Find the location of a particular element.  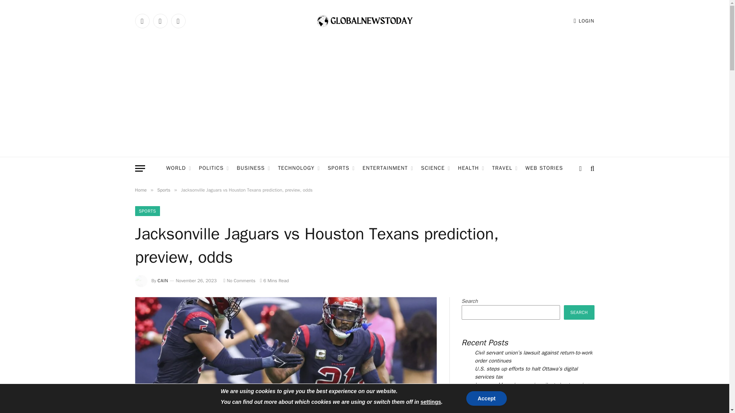

LOGIN is located at coordinates (584, 21).